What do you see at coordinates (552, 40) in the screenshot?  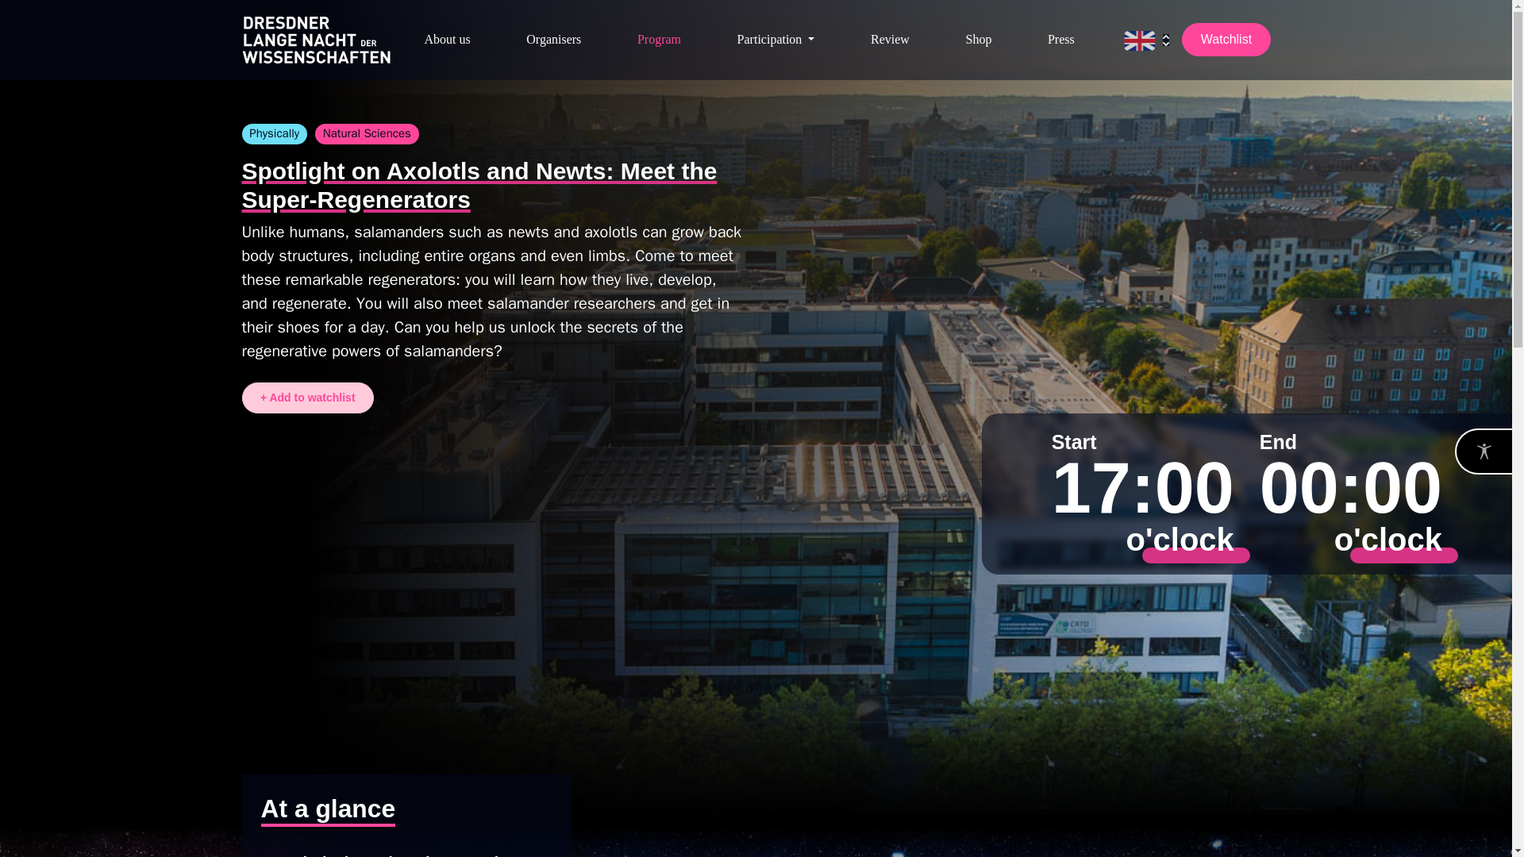 I see `Organisers` at bounding box center [552, 40].